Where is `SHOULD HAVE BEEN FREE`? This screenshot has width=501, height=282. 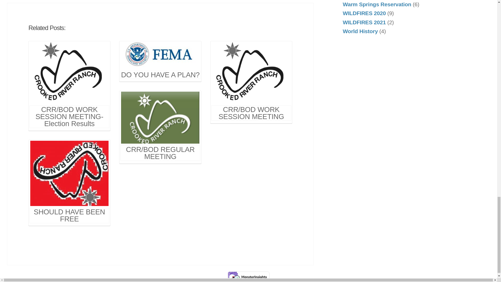 SHOULD HAVE BEEN FREE is located at coordinates (69, 173).